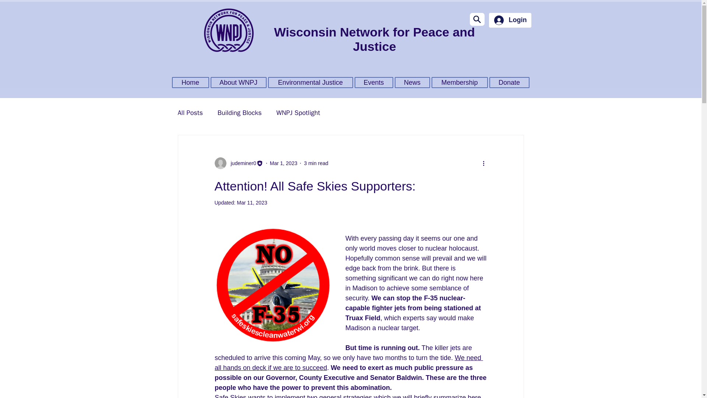  What do you see at coordinates (298, 112) in the screenshot?
I see `WNPJ Spotlight` at bounding box center [298, 112].